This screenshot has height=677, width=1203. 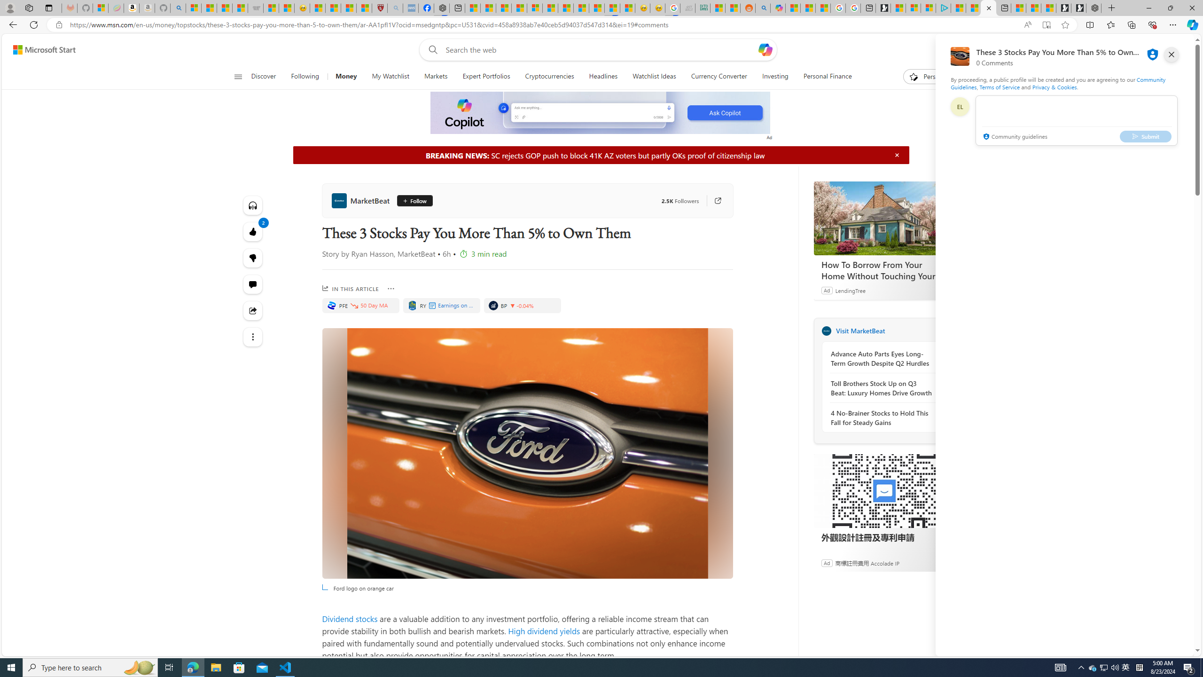 What do you see at coordinates (713, 200) in the screenshot?
I see `Go to publisher's site` at bounding box center [713, 200].